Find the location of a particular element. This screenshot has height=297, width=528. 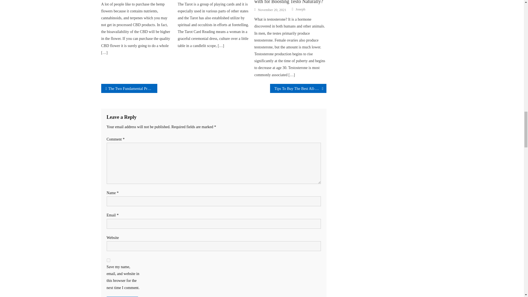

yes is located at coordinates (108, 260).